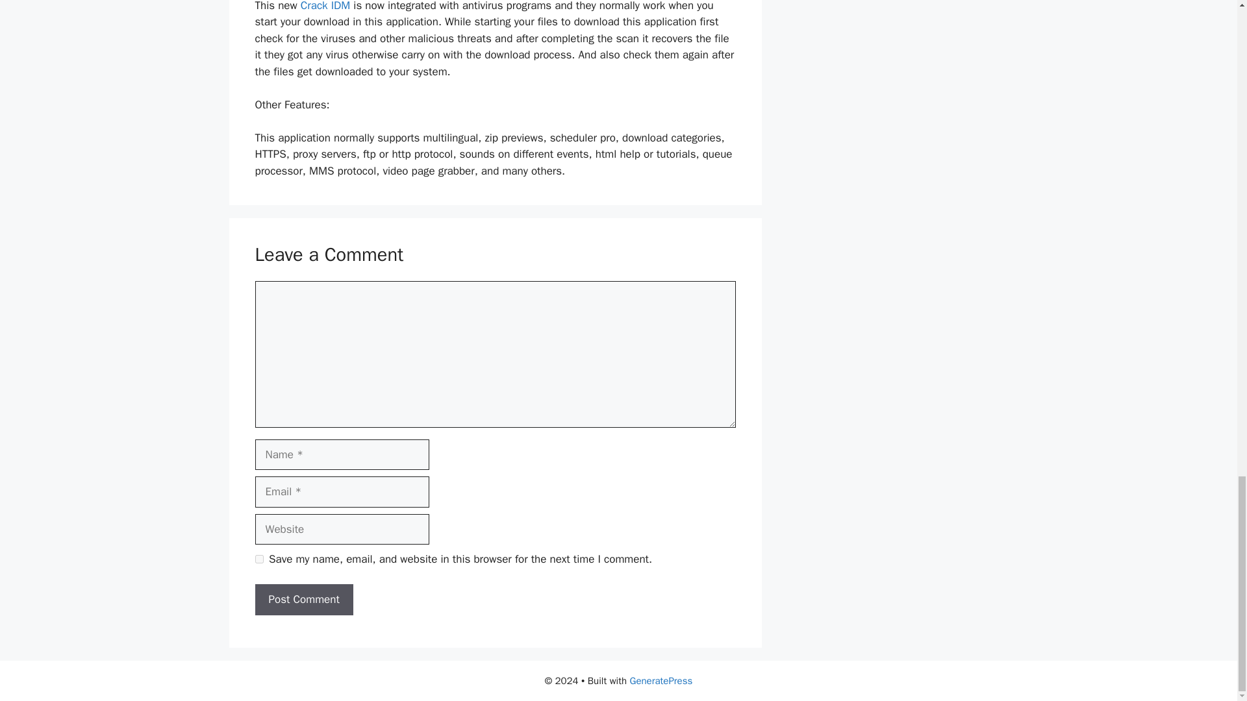 The width and height of the screenshot is (1247, 701). I want to click on Post Comment, so click(303, 600).